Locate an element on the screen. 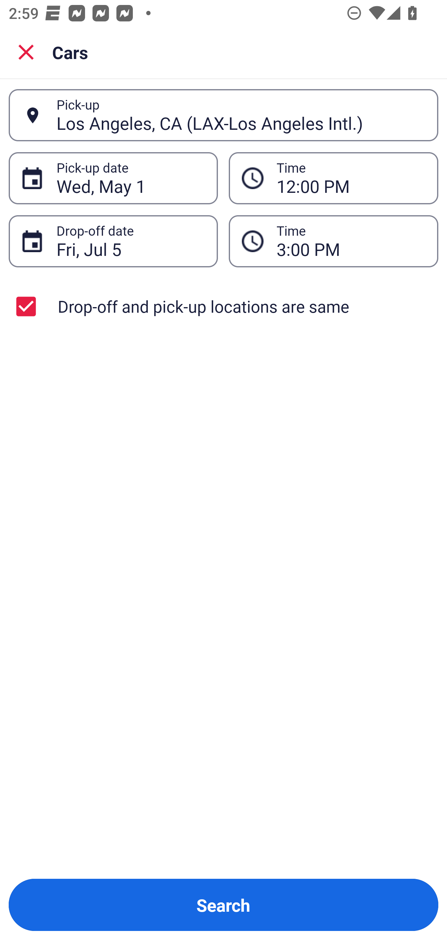 The height and width of the screenshot is (944, 447). 3:00 PM is located at coordinates (351, 241).